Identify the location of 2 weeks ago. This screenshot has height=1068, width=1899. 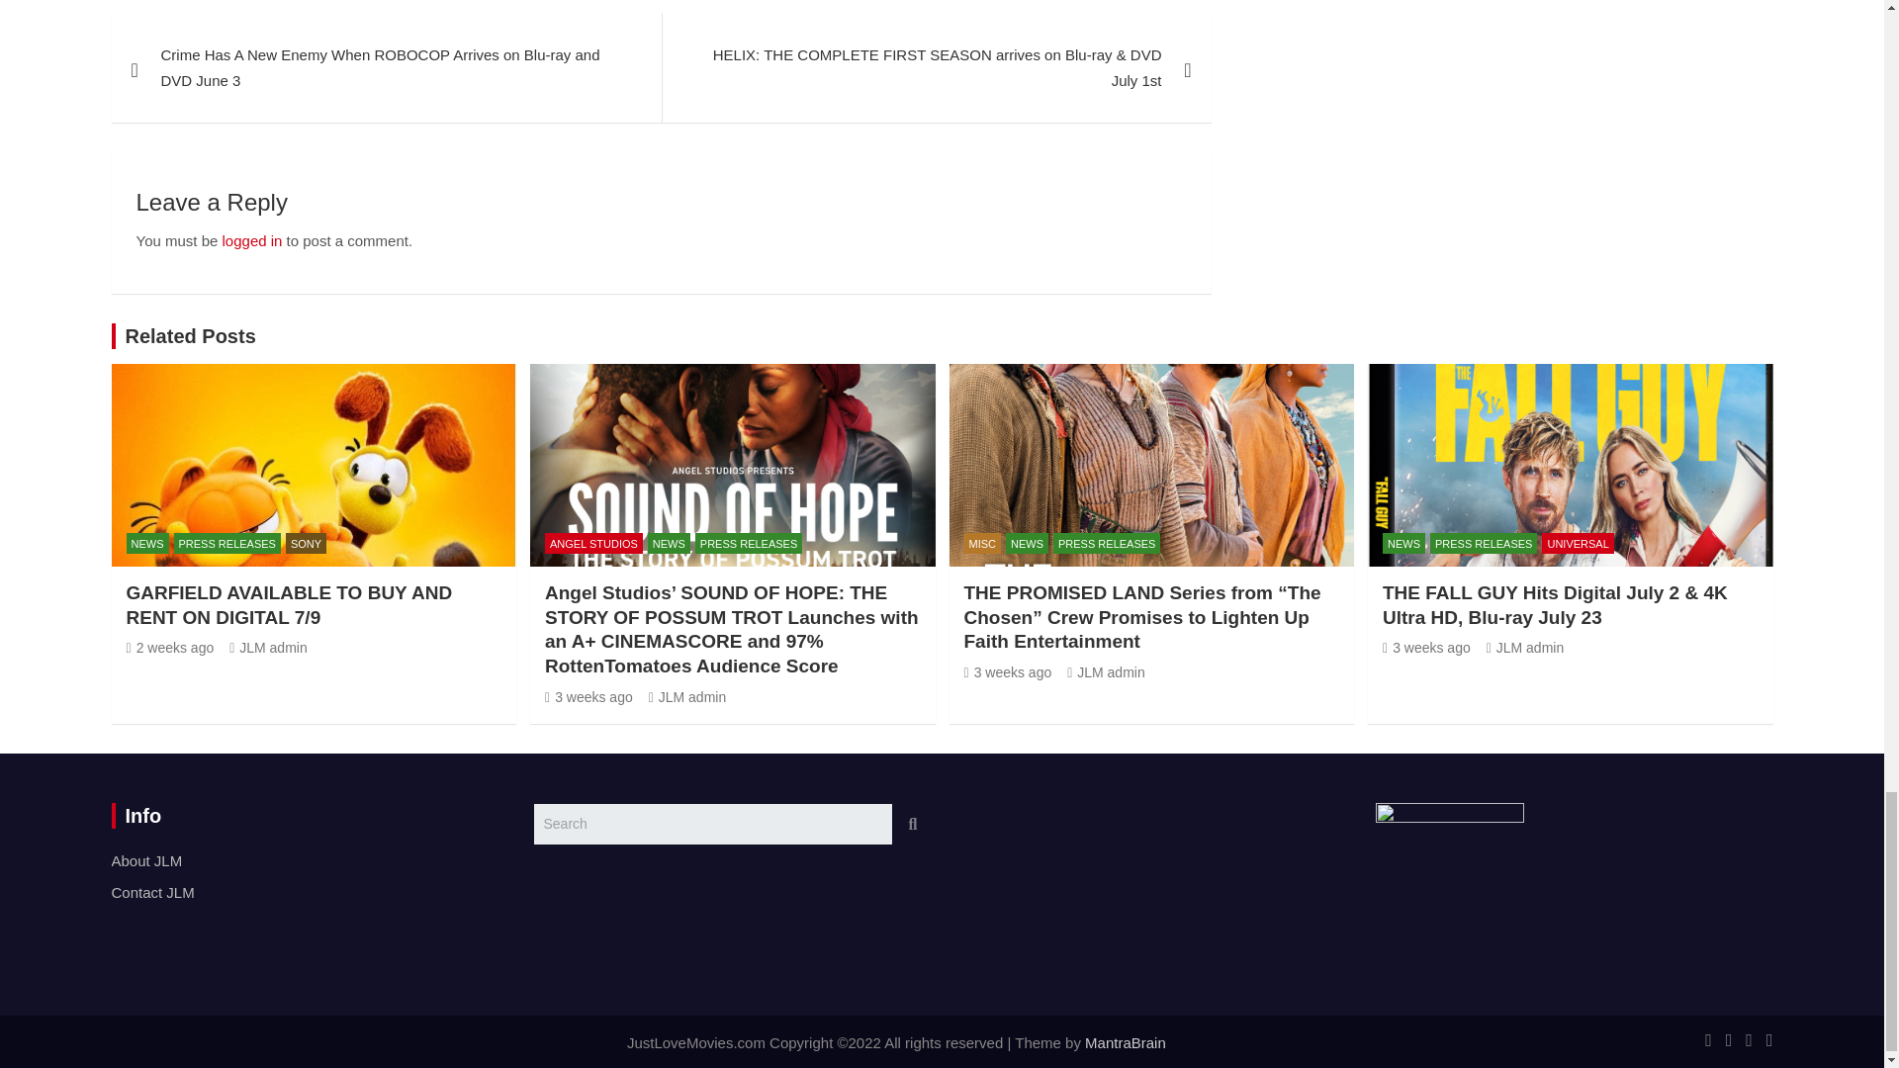
(170, 647).